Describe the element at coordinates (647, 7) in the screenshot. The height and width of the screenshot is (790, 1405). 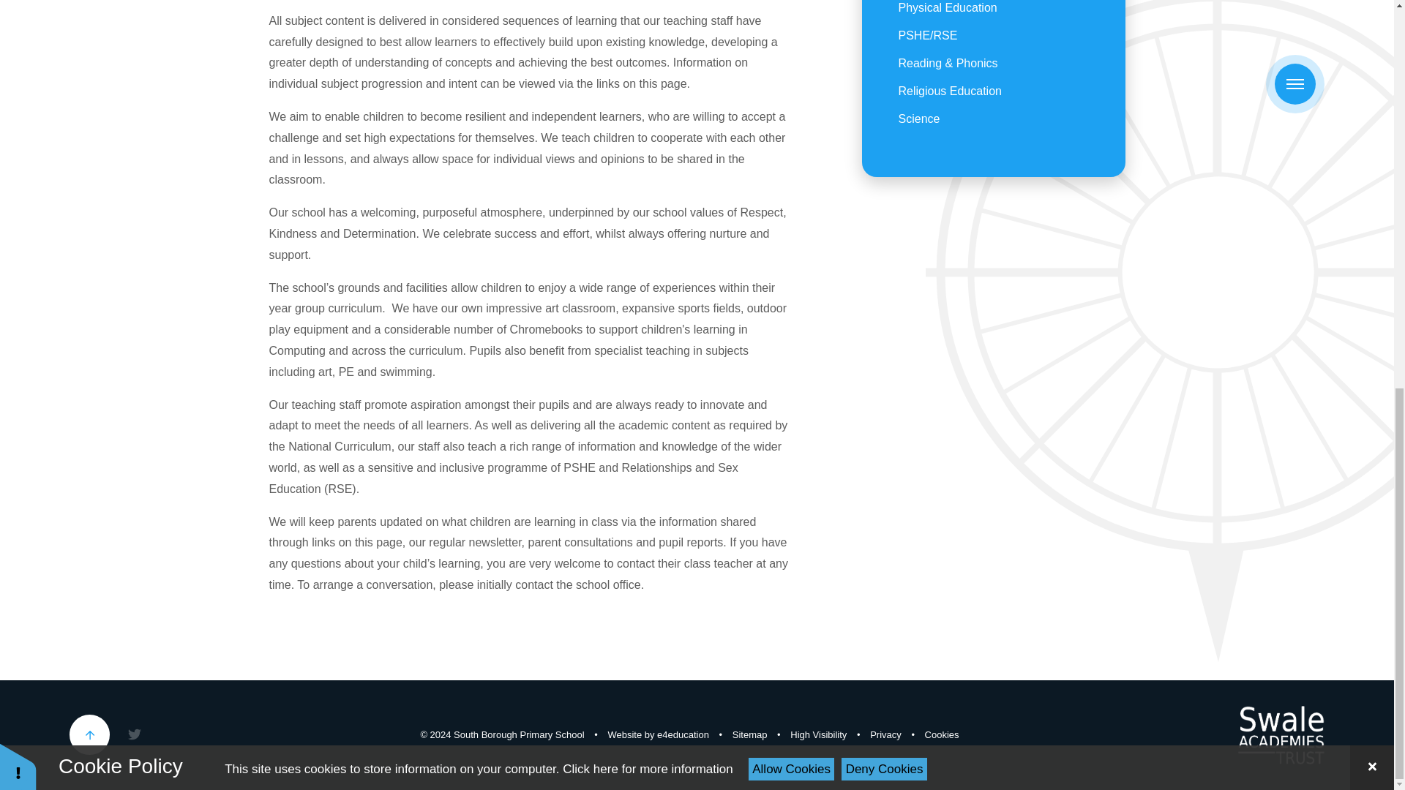
I see `See cookie policy` at that location.